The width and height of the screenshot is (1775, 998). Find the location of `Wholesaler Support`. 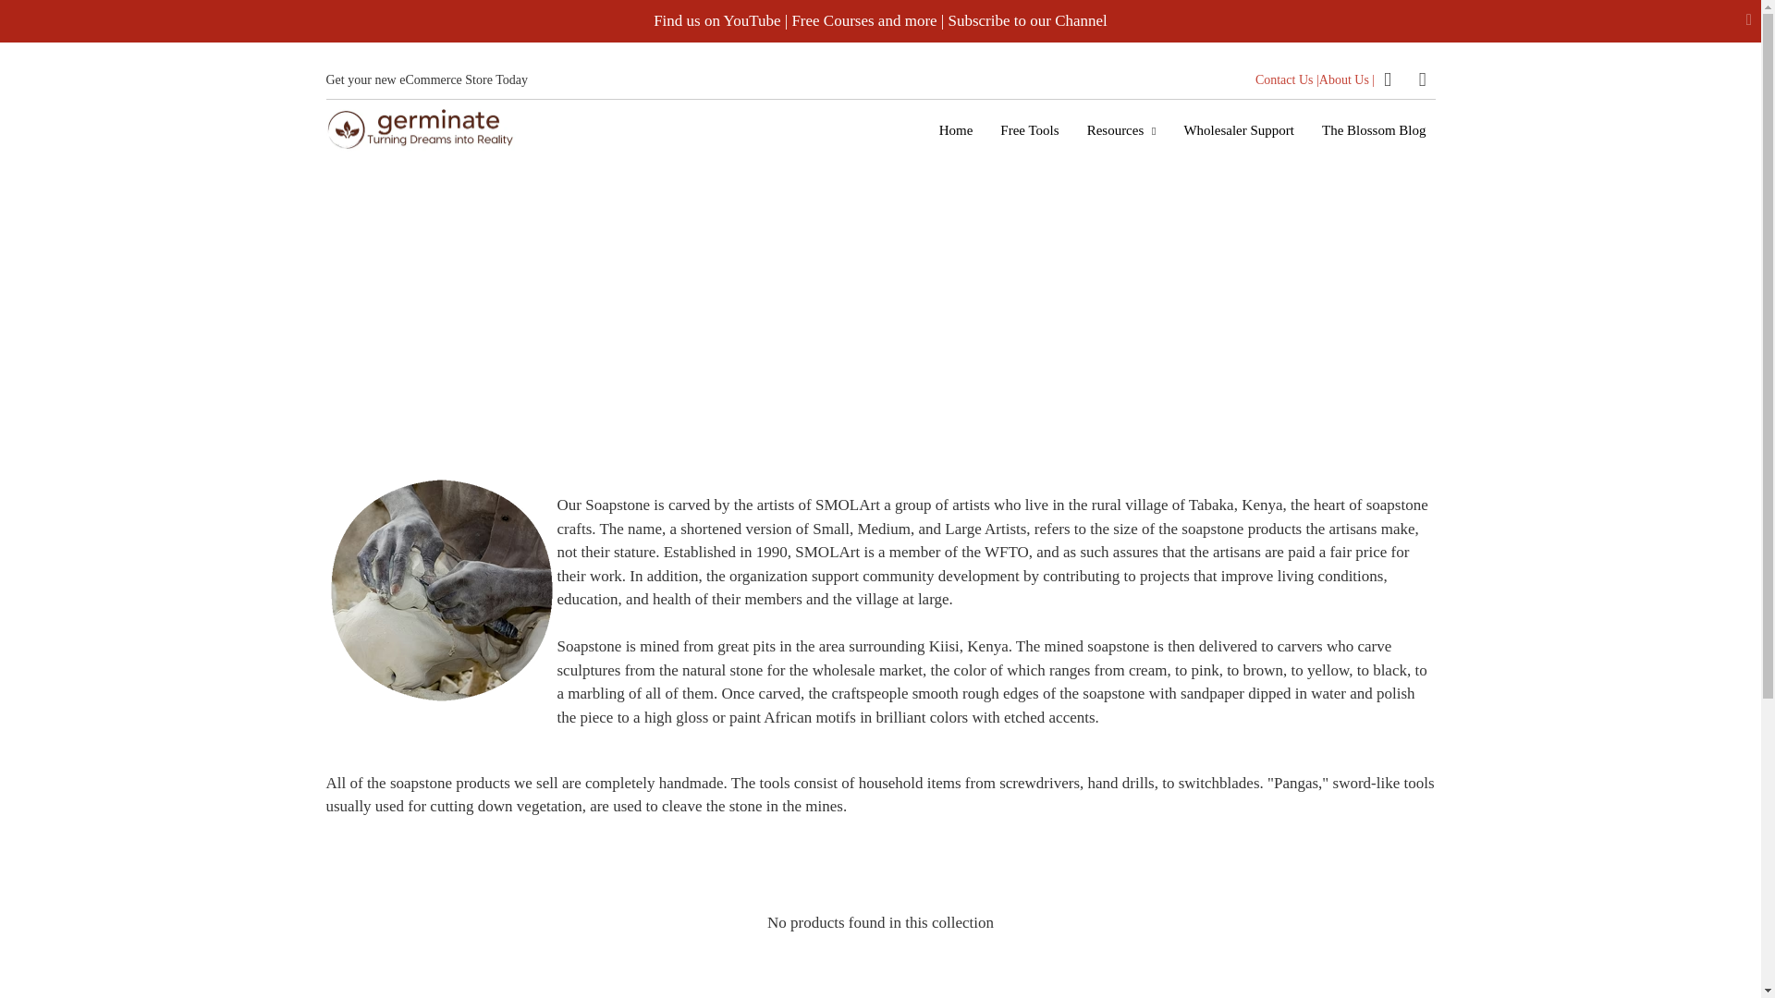

Wholesaler Support is located at coordinates (1238, 129).